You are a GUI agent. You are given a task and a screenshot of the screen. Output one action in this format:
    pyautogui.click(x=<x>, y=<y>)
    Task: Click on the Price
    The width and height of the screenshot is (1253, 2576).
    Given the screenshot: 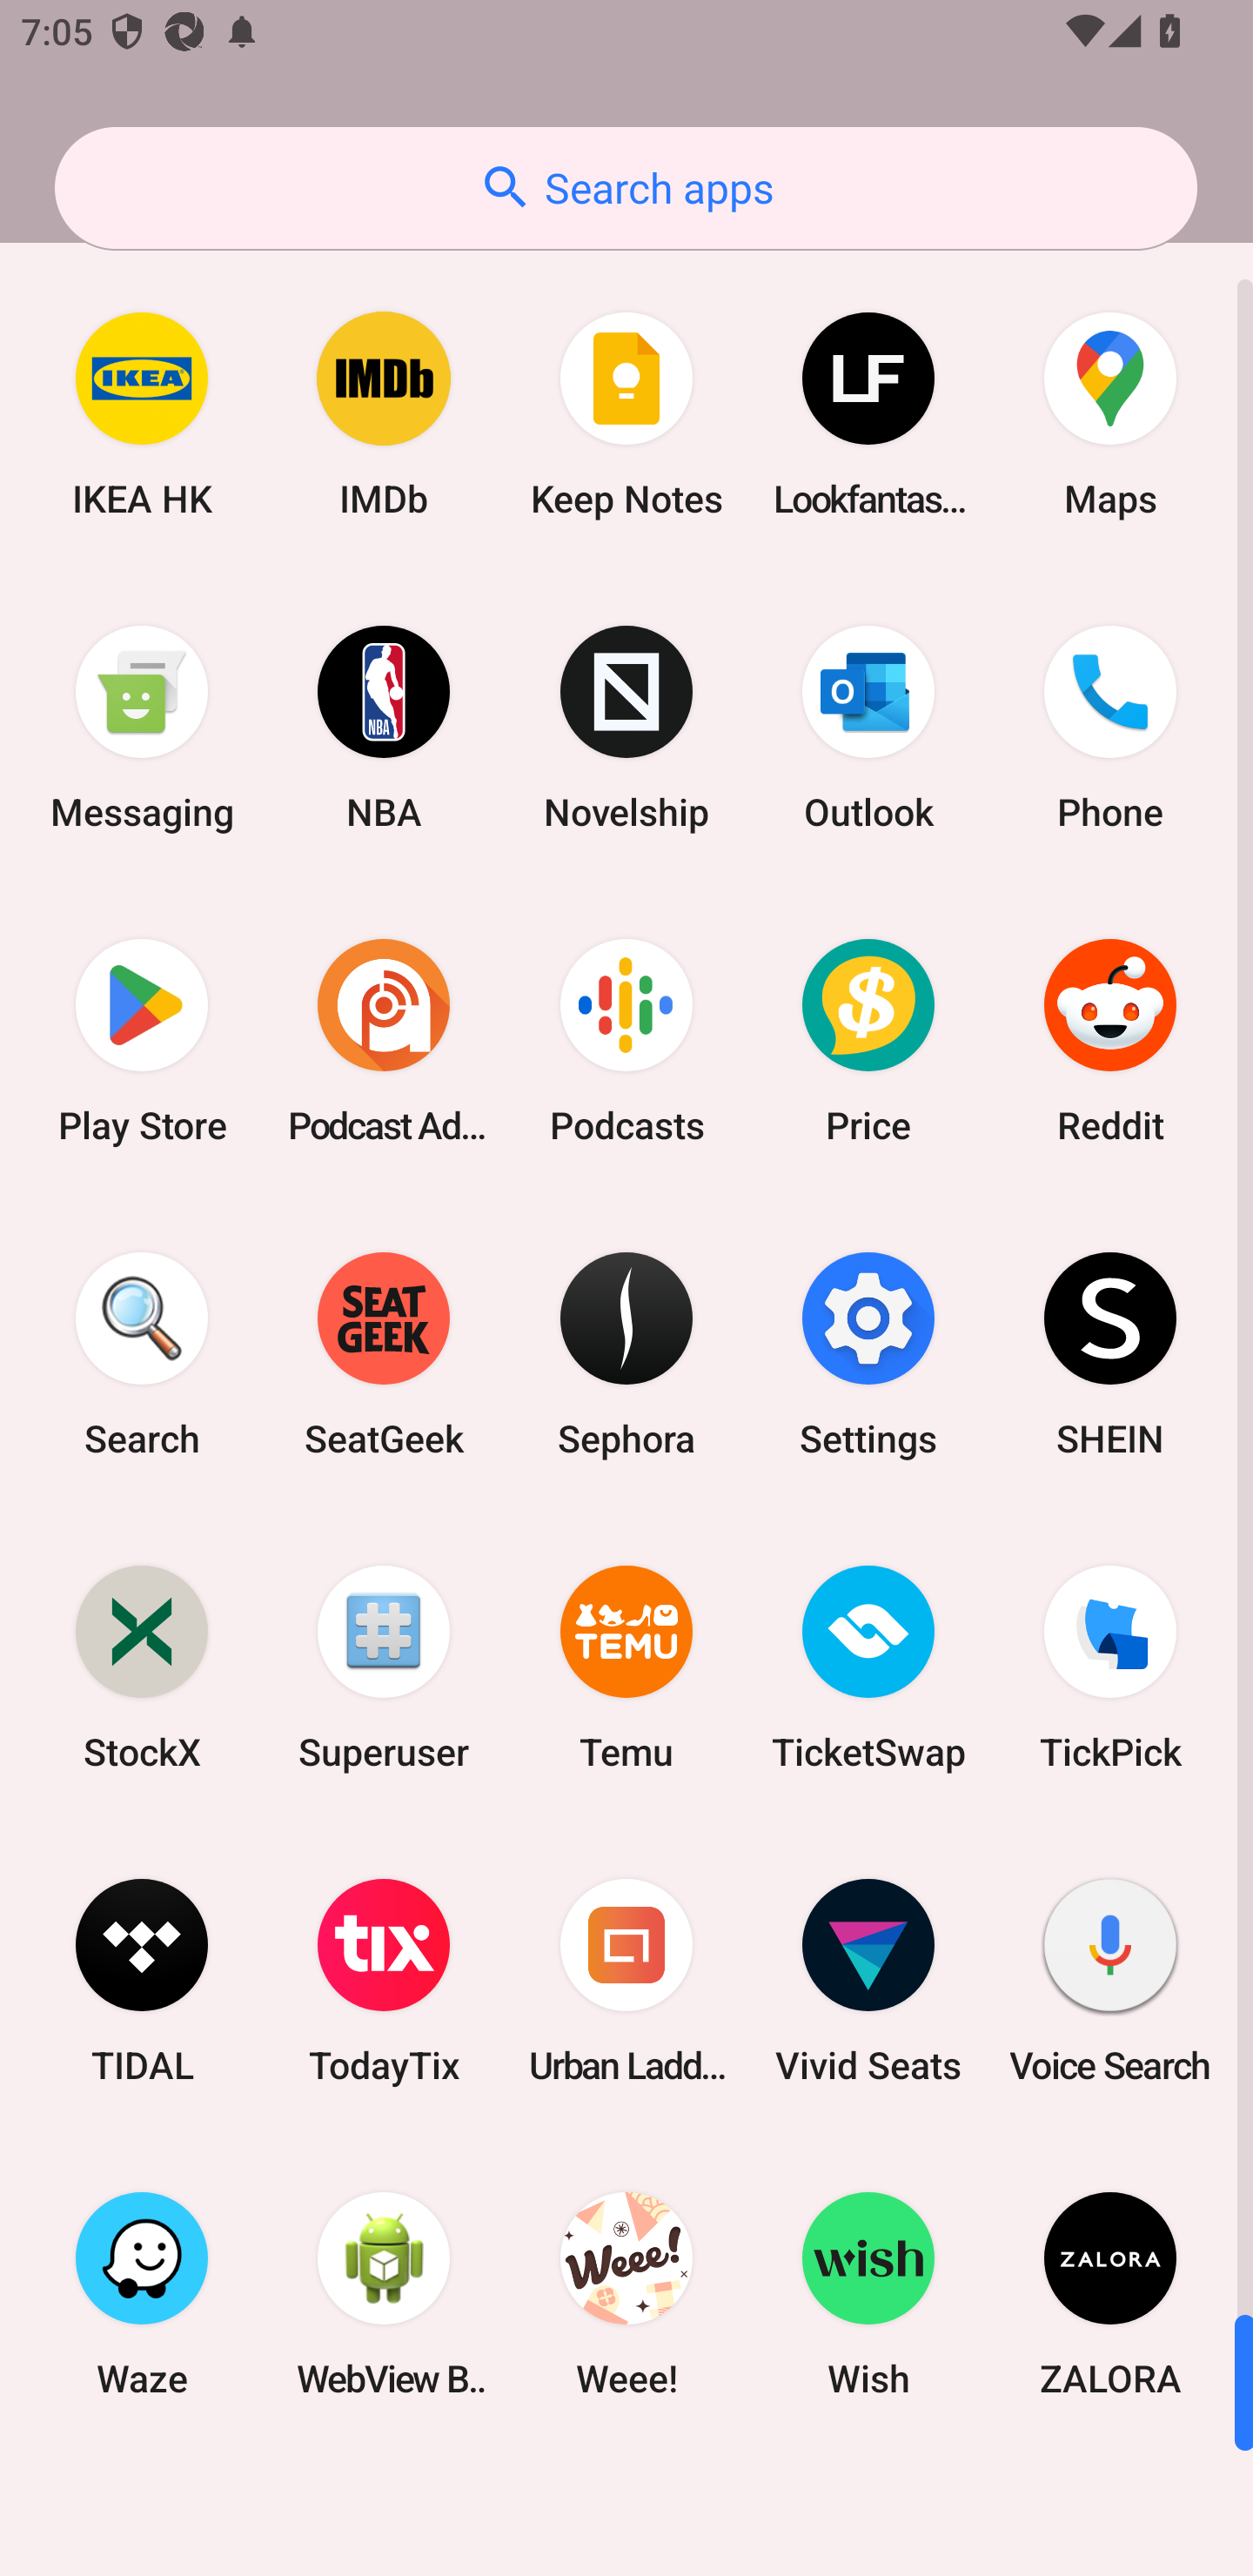 What is the action you would take?
    pyautogui.click(x=868, y=1041)
    